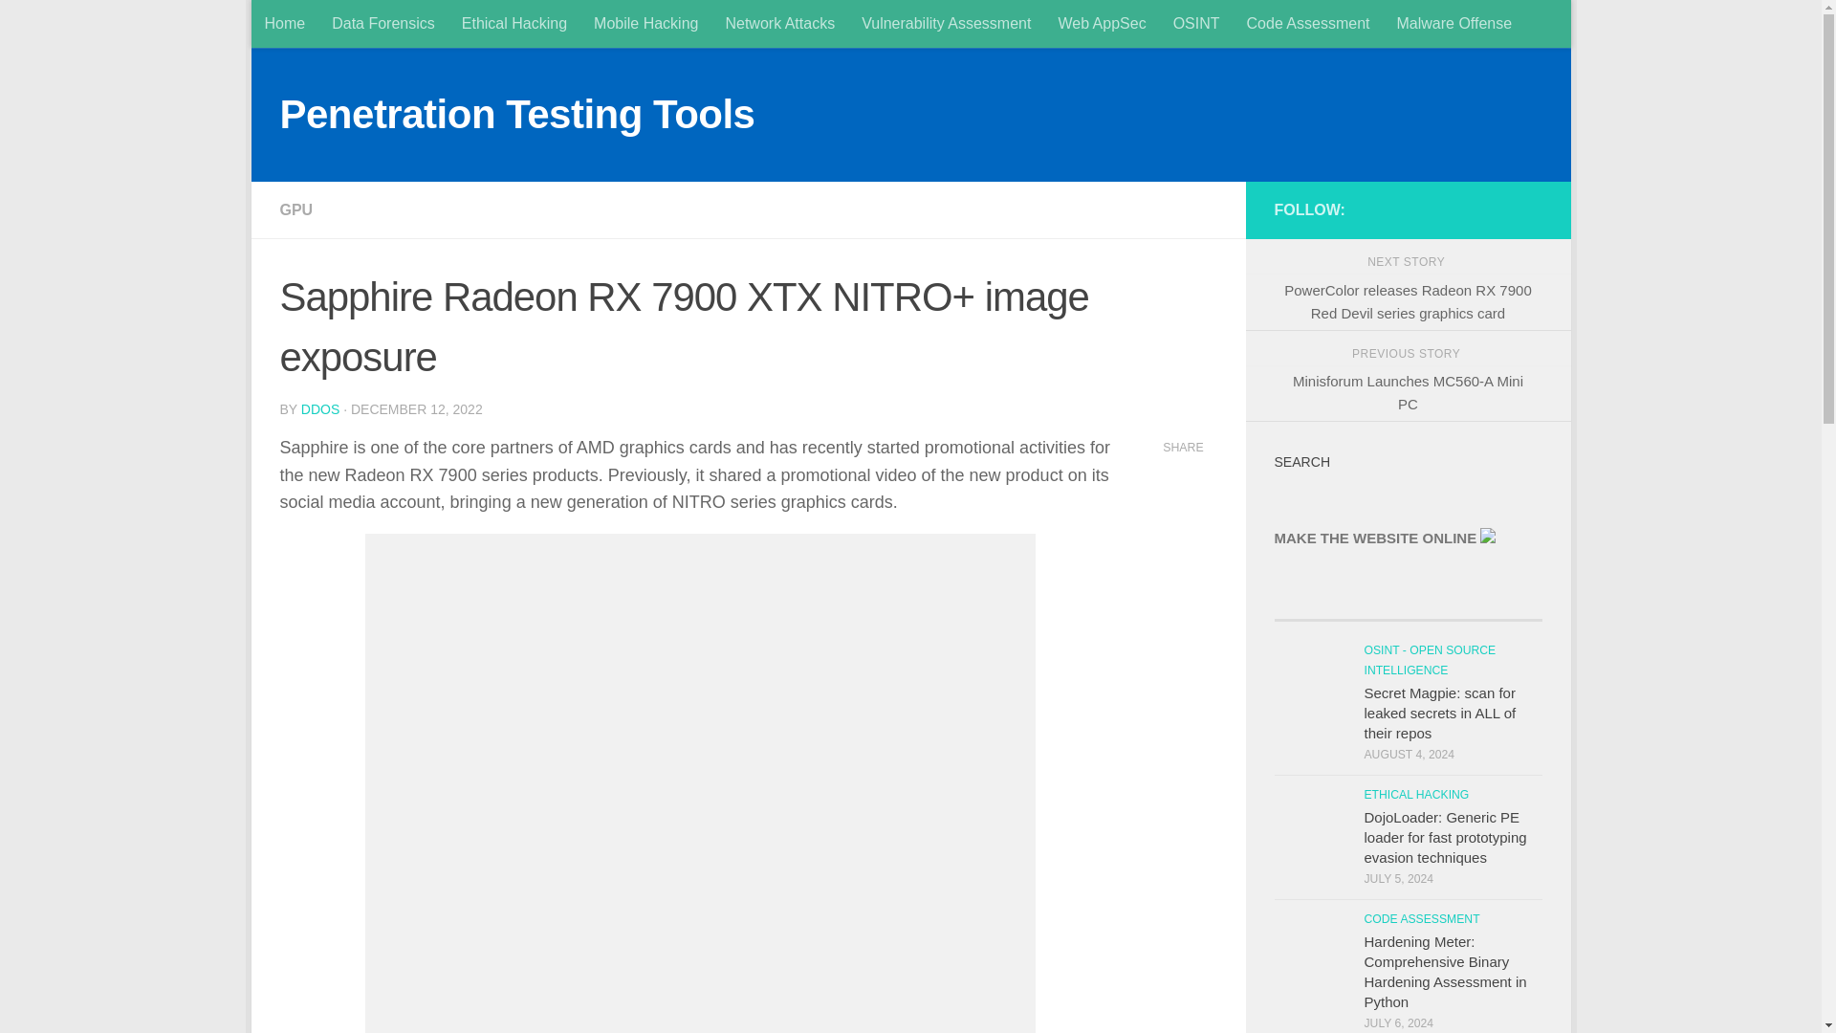 This screenshot has height=1033, width=1836. Describe the element at coordinates (1102, 23) in the screenshot. I see `Web AppSec` at that location.